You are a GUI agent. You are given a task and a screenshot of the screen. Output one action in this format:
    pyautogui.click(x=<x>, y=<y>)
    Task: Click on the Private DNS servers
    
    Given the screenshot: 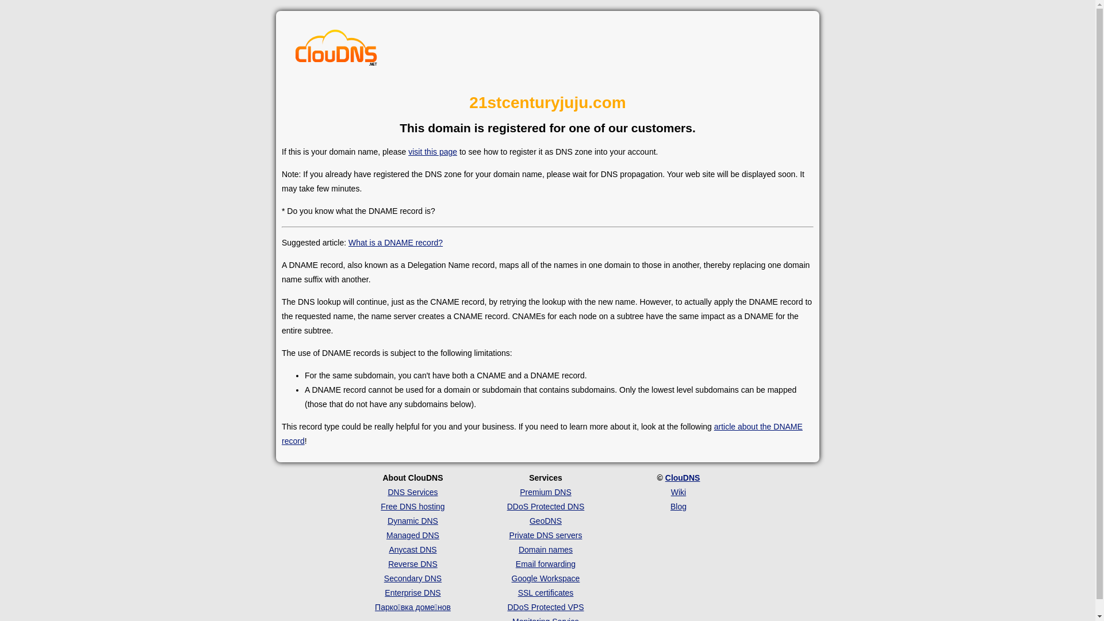 What is the action you would take?
    pyautogui.click(x=546, y=535)
    